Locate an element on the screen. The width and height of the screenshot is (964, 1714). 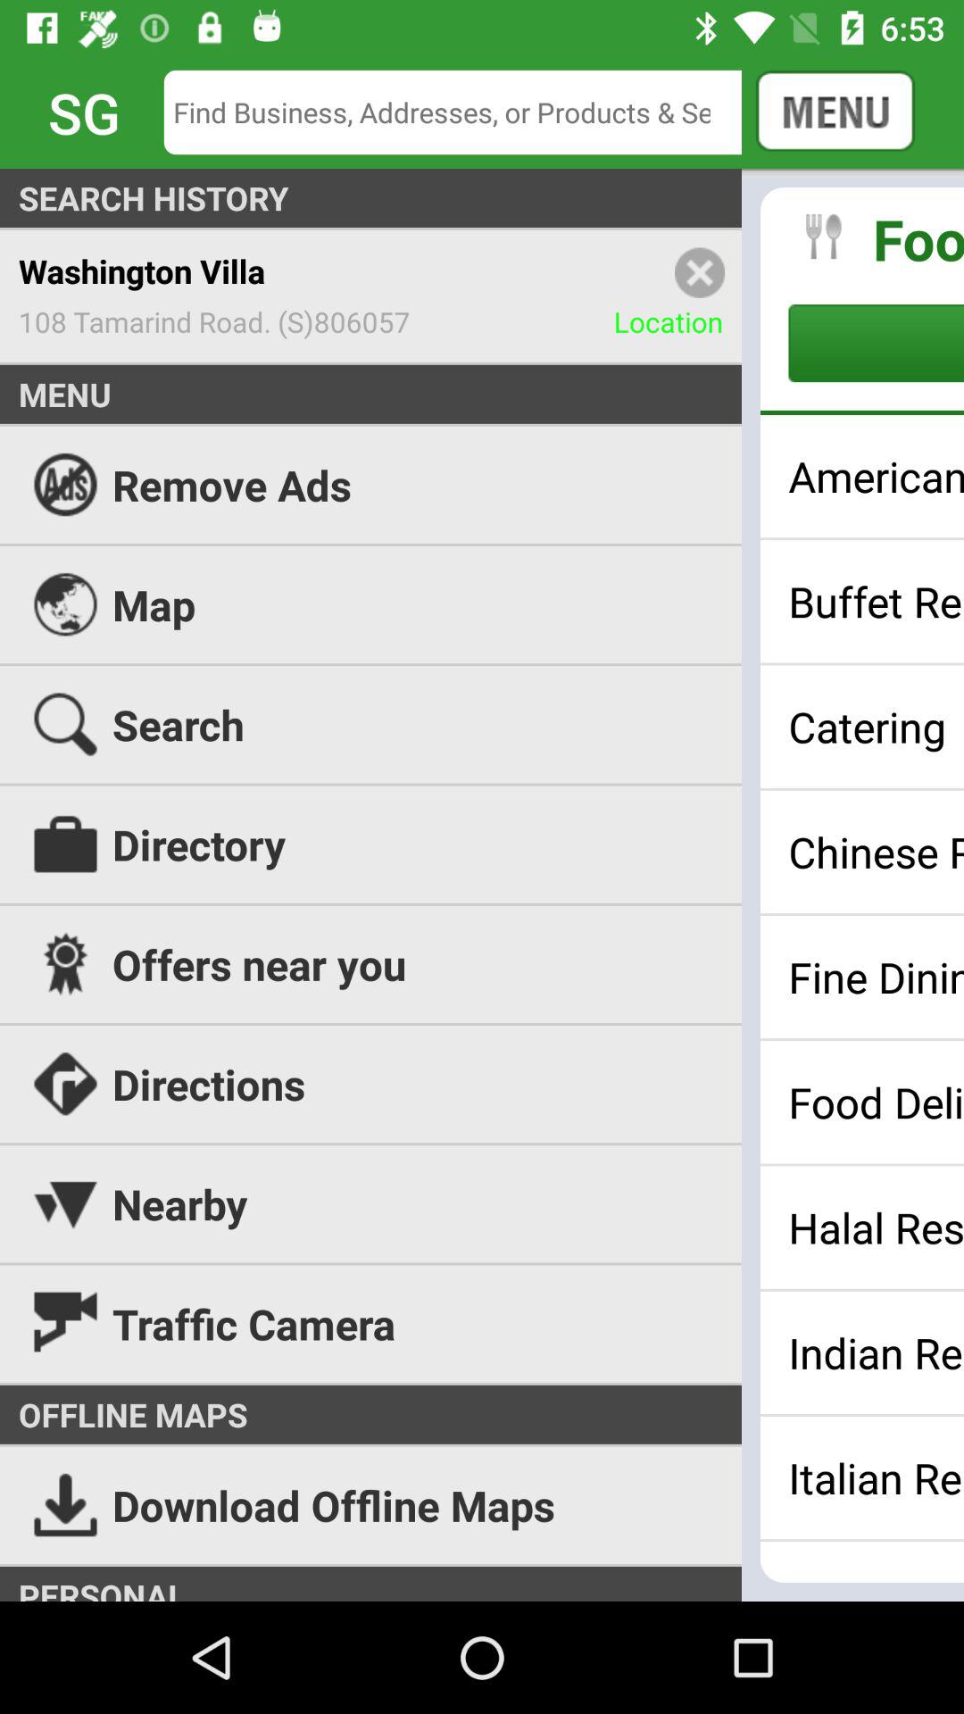
open icon above the map icon is located at coordinates (482, 484).